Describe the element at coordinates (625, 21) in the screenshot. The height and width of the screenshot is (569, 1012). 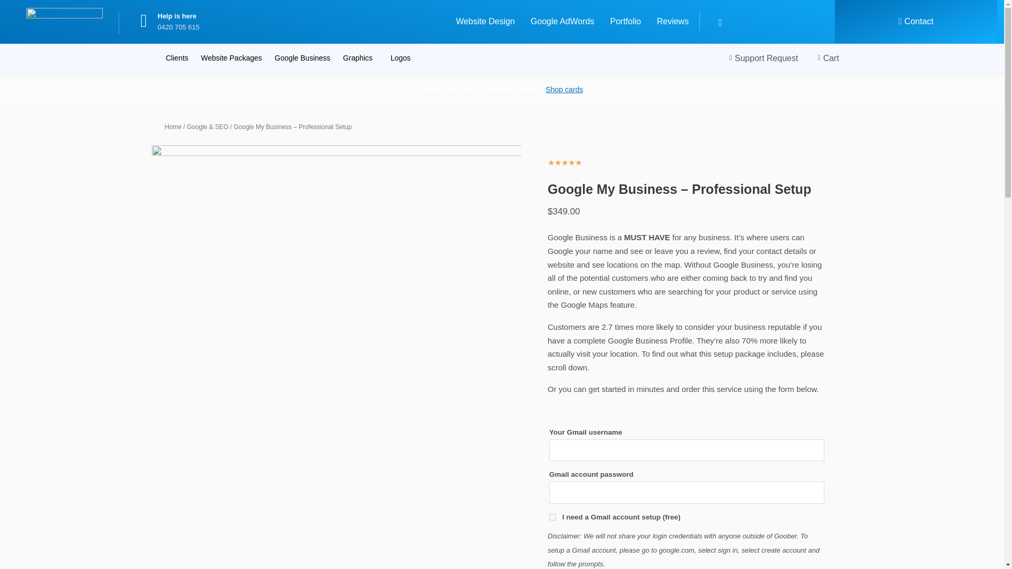
I see `Portfolio` at that location.